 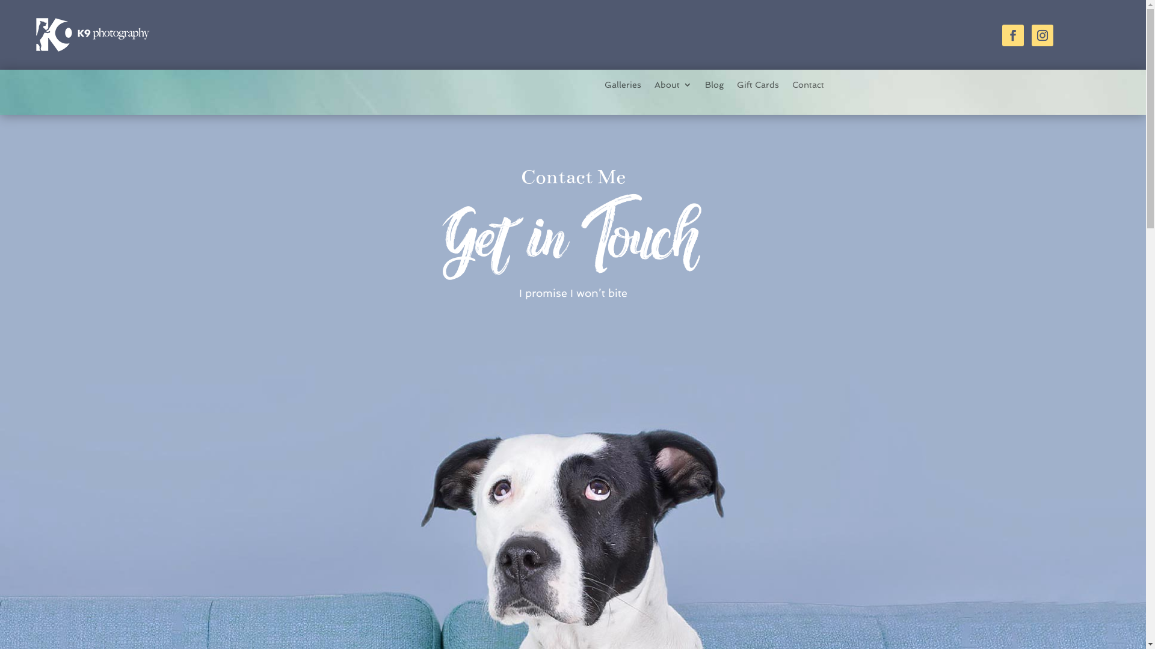 I want to click on Follow on Facebook, so click(x=1013, y=35).